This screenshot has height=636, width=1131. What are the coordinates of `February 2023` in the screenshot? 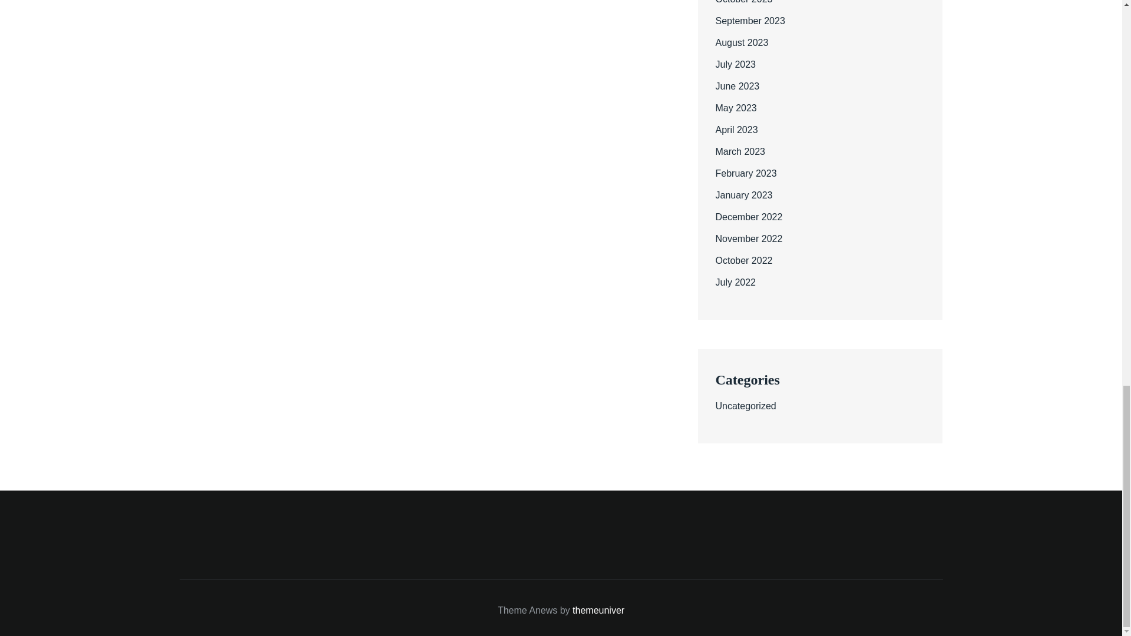 It's located at (745, 173).